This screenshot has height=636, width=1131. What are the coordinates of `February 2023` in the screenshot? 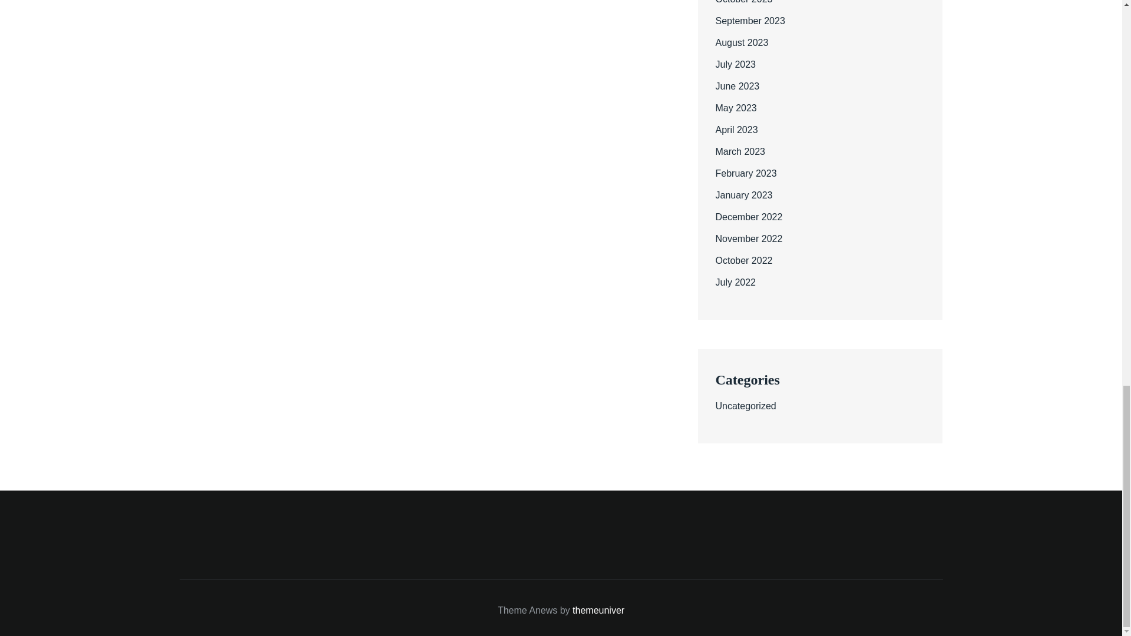 It's located at (745, 173).